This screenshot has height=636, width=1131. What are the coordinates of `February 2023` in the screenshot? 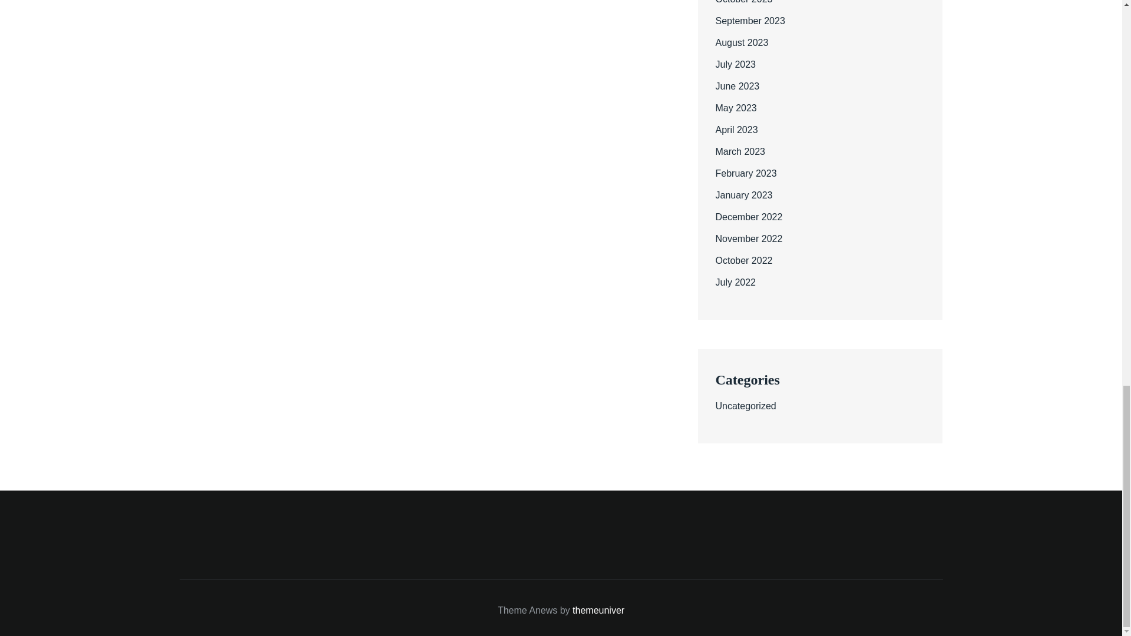 It's located at (745, 173).